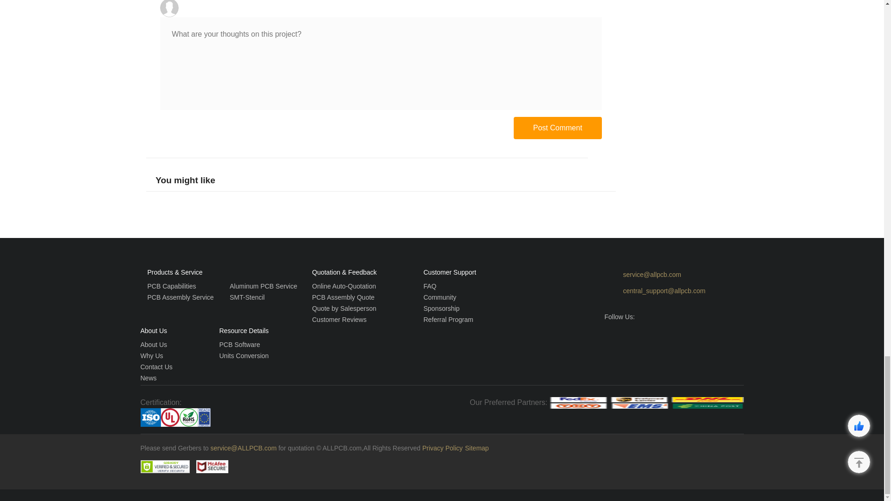 The image size is (891, 501). I want to click on Follow us on twitter, so click(646, 334).